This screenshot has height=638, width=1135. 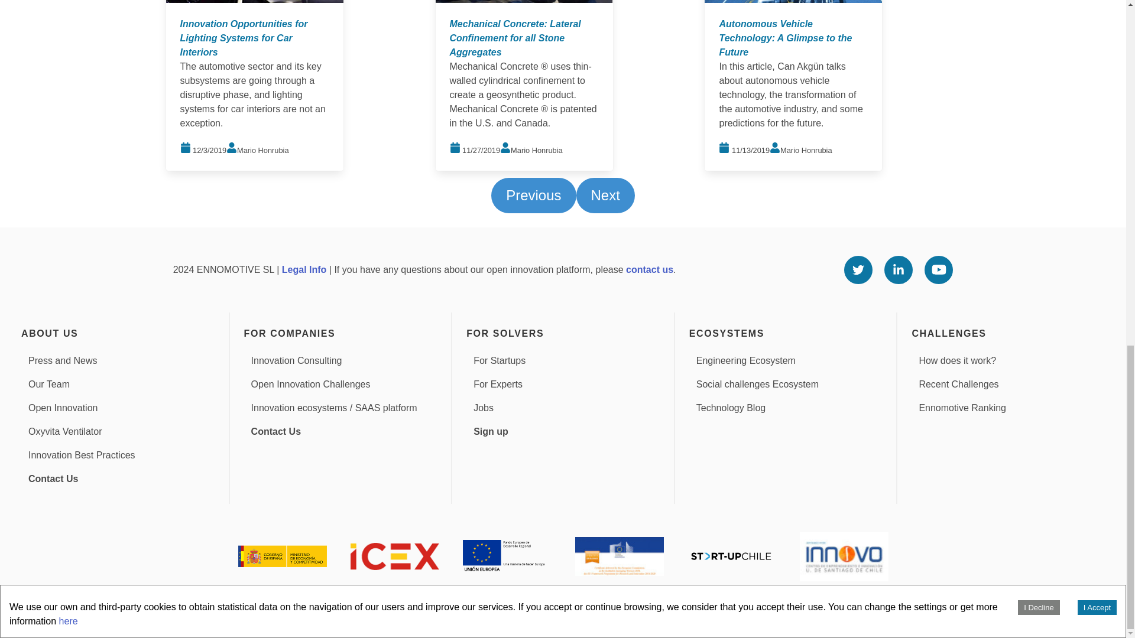 What do you see at coordinates (785, 38) in the screenshot?
I see `Autonomous Vehicle Technology: A Glimpse to the Future` at bounding box center [785, 38].